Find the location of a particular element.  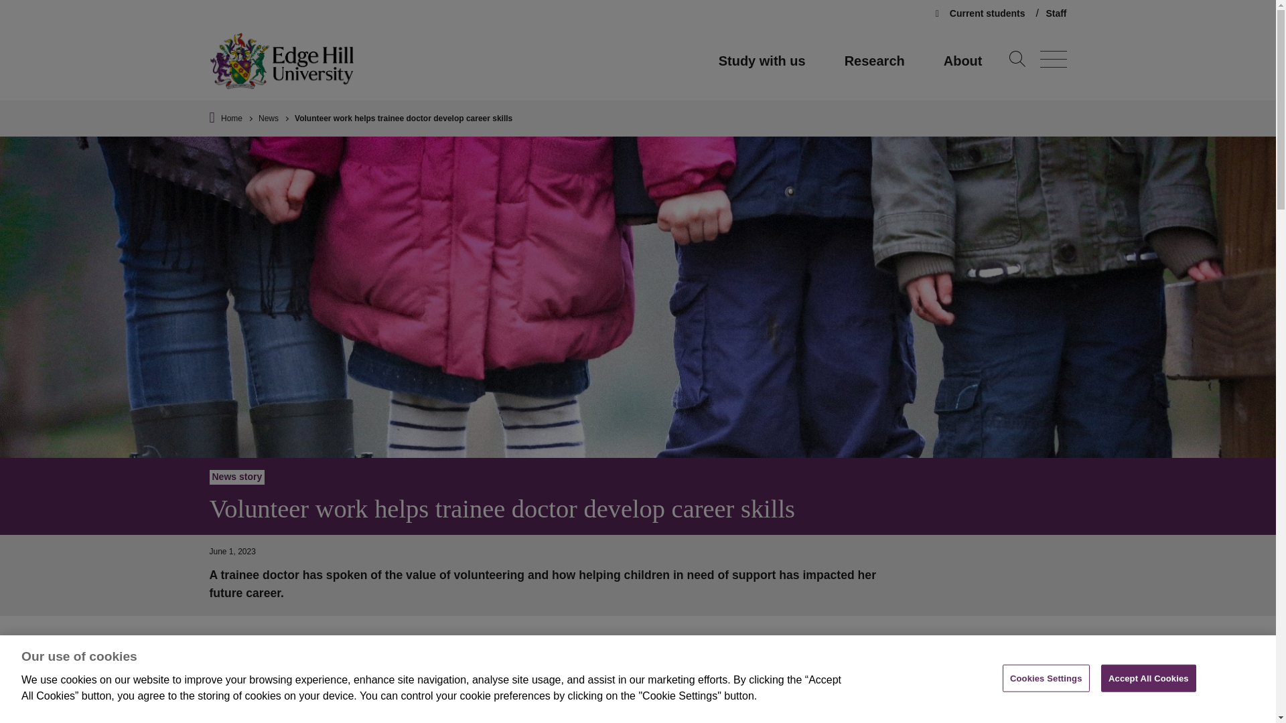

Staff is located at coordinates (1056, 13).